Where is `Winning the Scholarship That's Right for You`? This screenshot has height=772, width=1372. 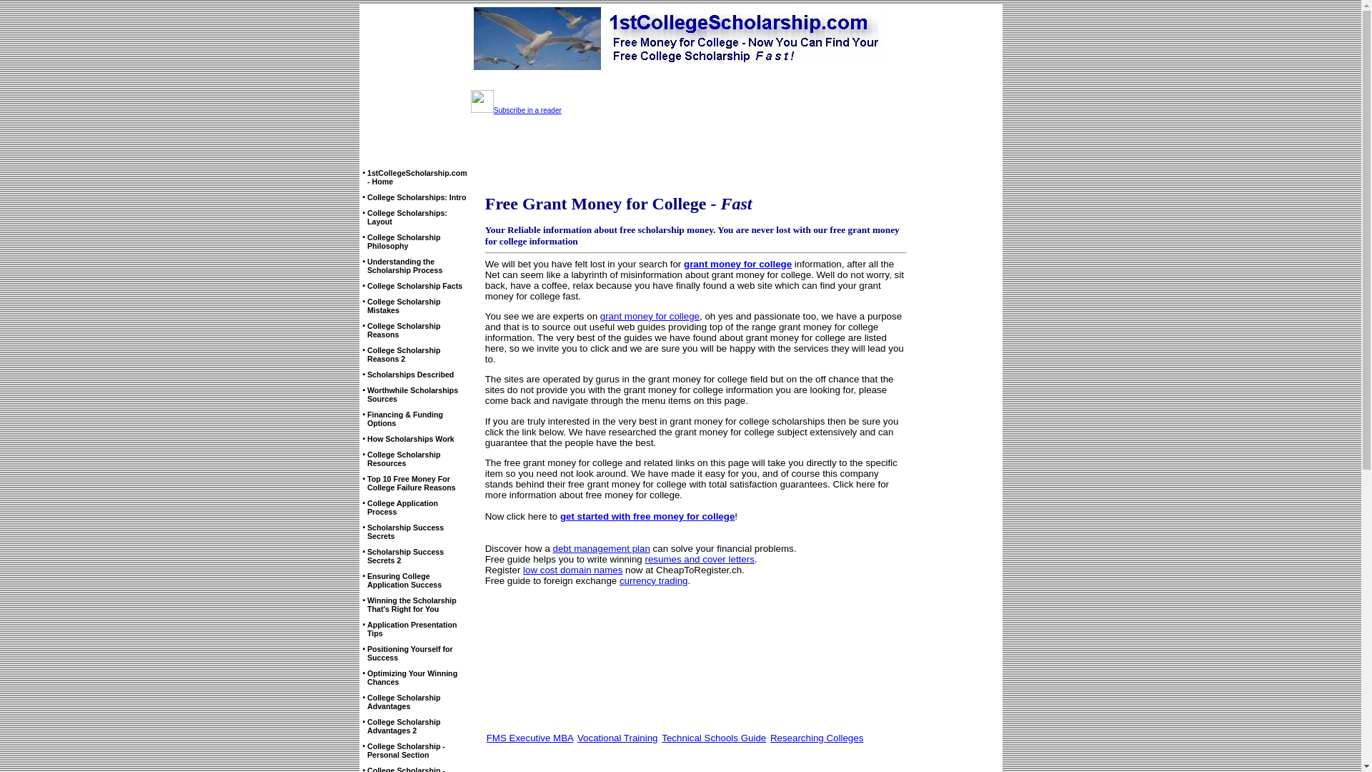
Winning the Scholarship That's Right for You is located at coordinates (412, 605).